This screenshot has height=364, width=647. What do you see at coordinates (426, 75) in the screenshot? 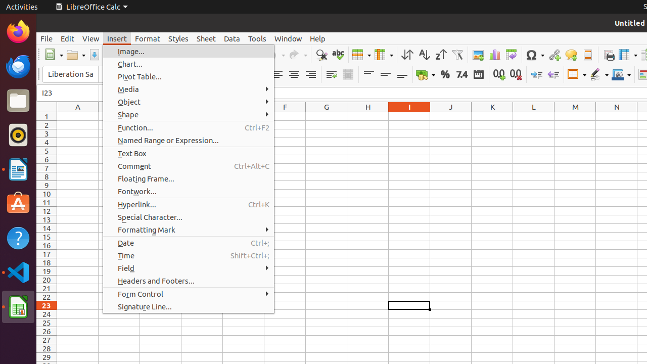
I see `Currency` at bounding box center [426, 75].